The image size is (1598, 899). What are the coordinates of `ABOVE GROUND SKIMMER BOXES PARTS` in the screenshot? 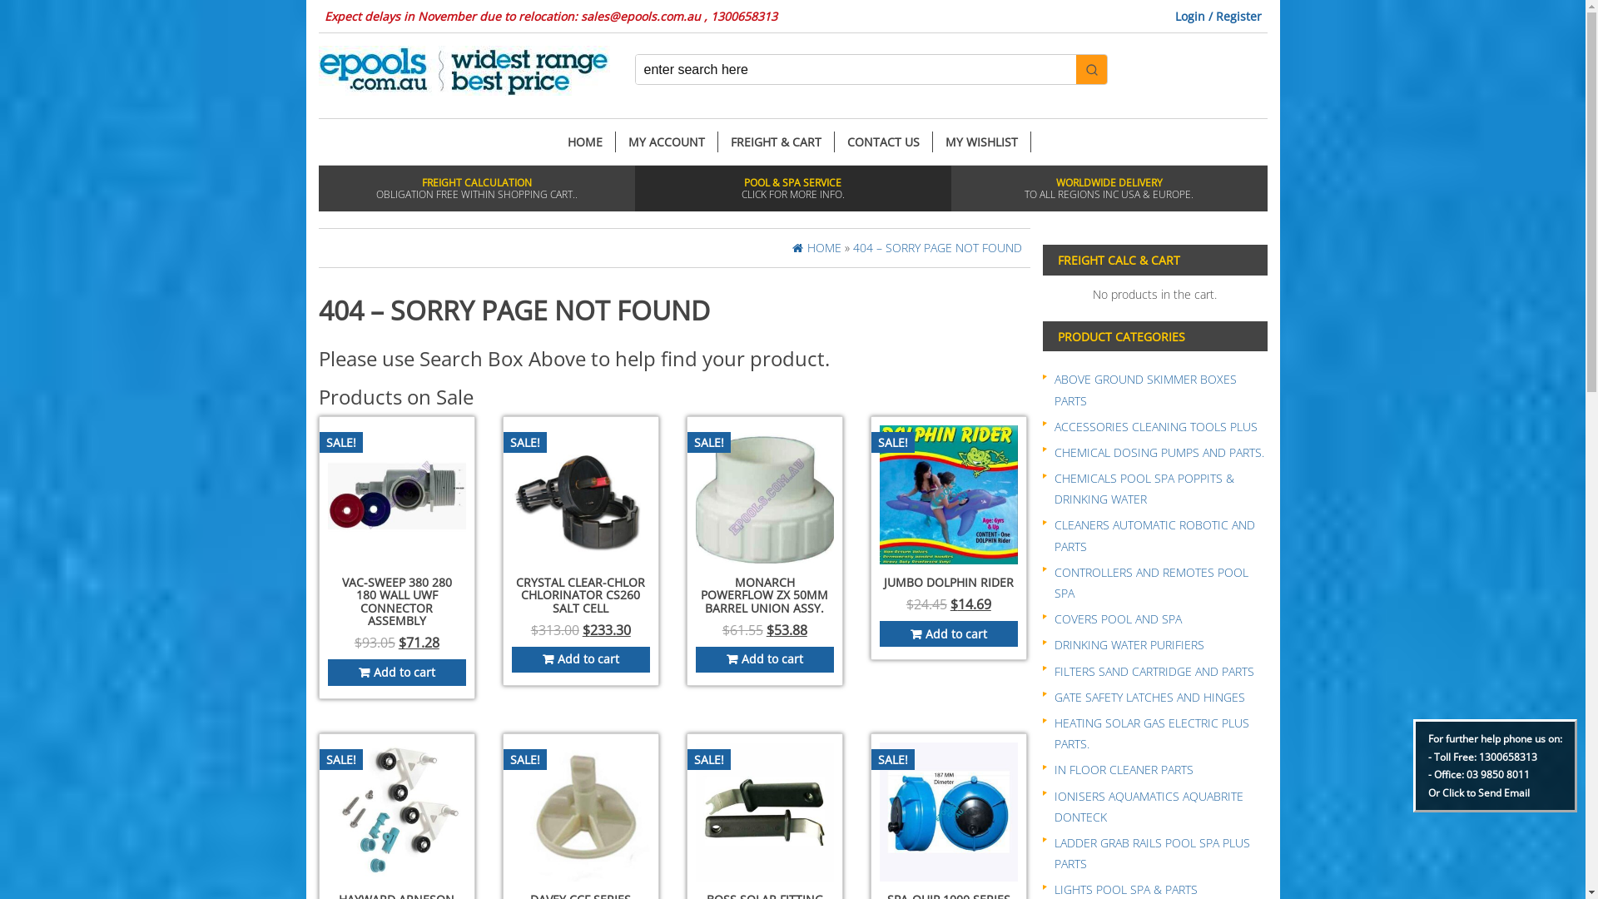 It's located at (1145, 390).